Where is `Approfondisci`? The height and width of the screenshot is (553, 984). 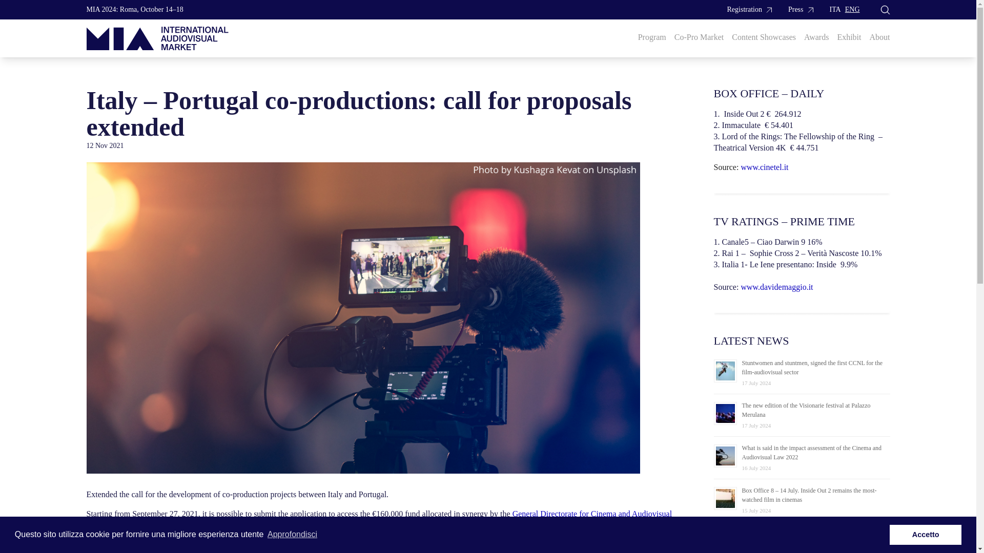
Approfondisci is located at coordinates (292, 535).